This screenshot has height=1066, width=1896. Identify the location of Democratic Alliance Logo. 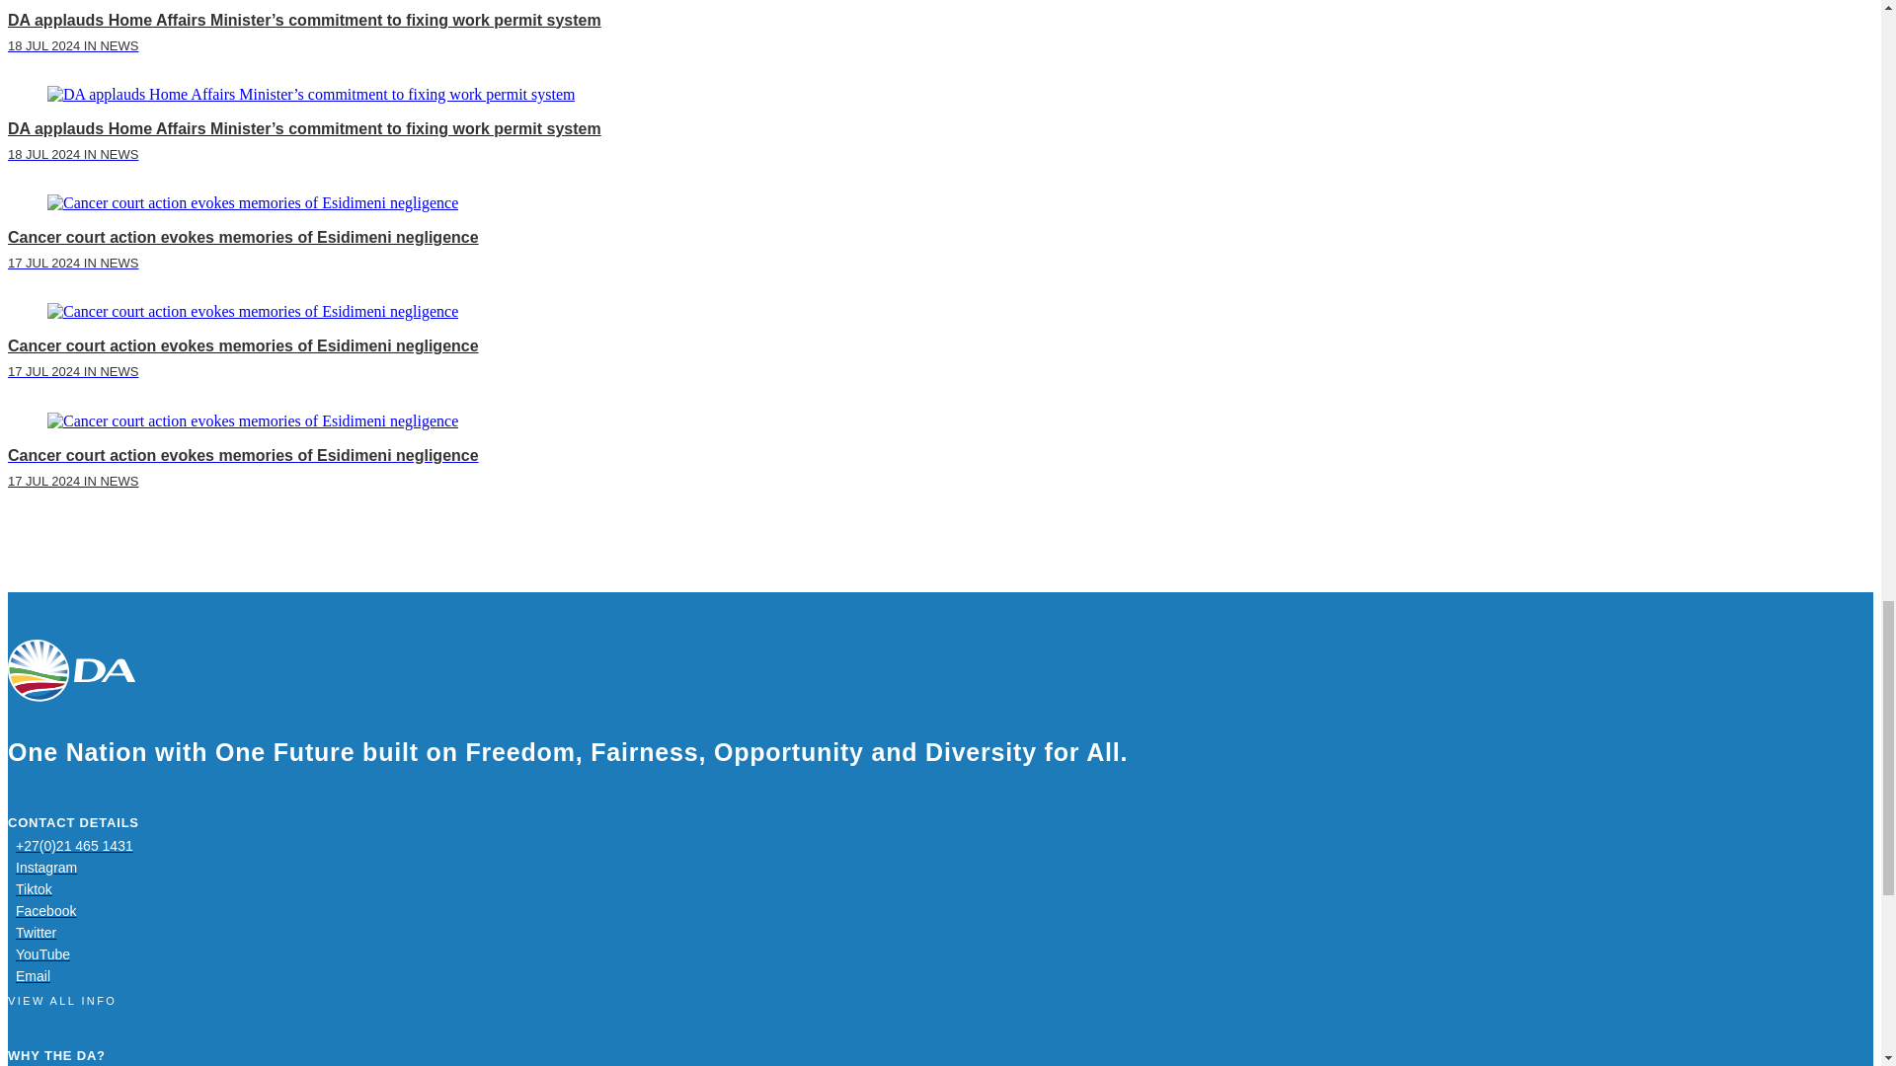
(71, 670).